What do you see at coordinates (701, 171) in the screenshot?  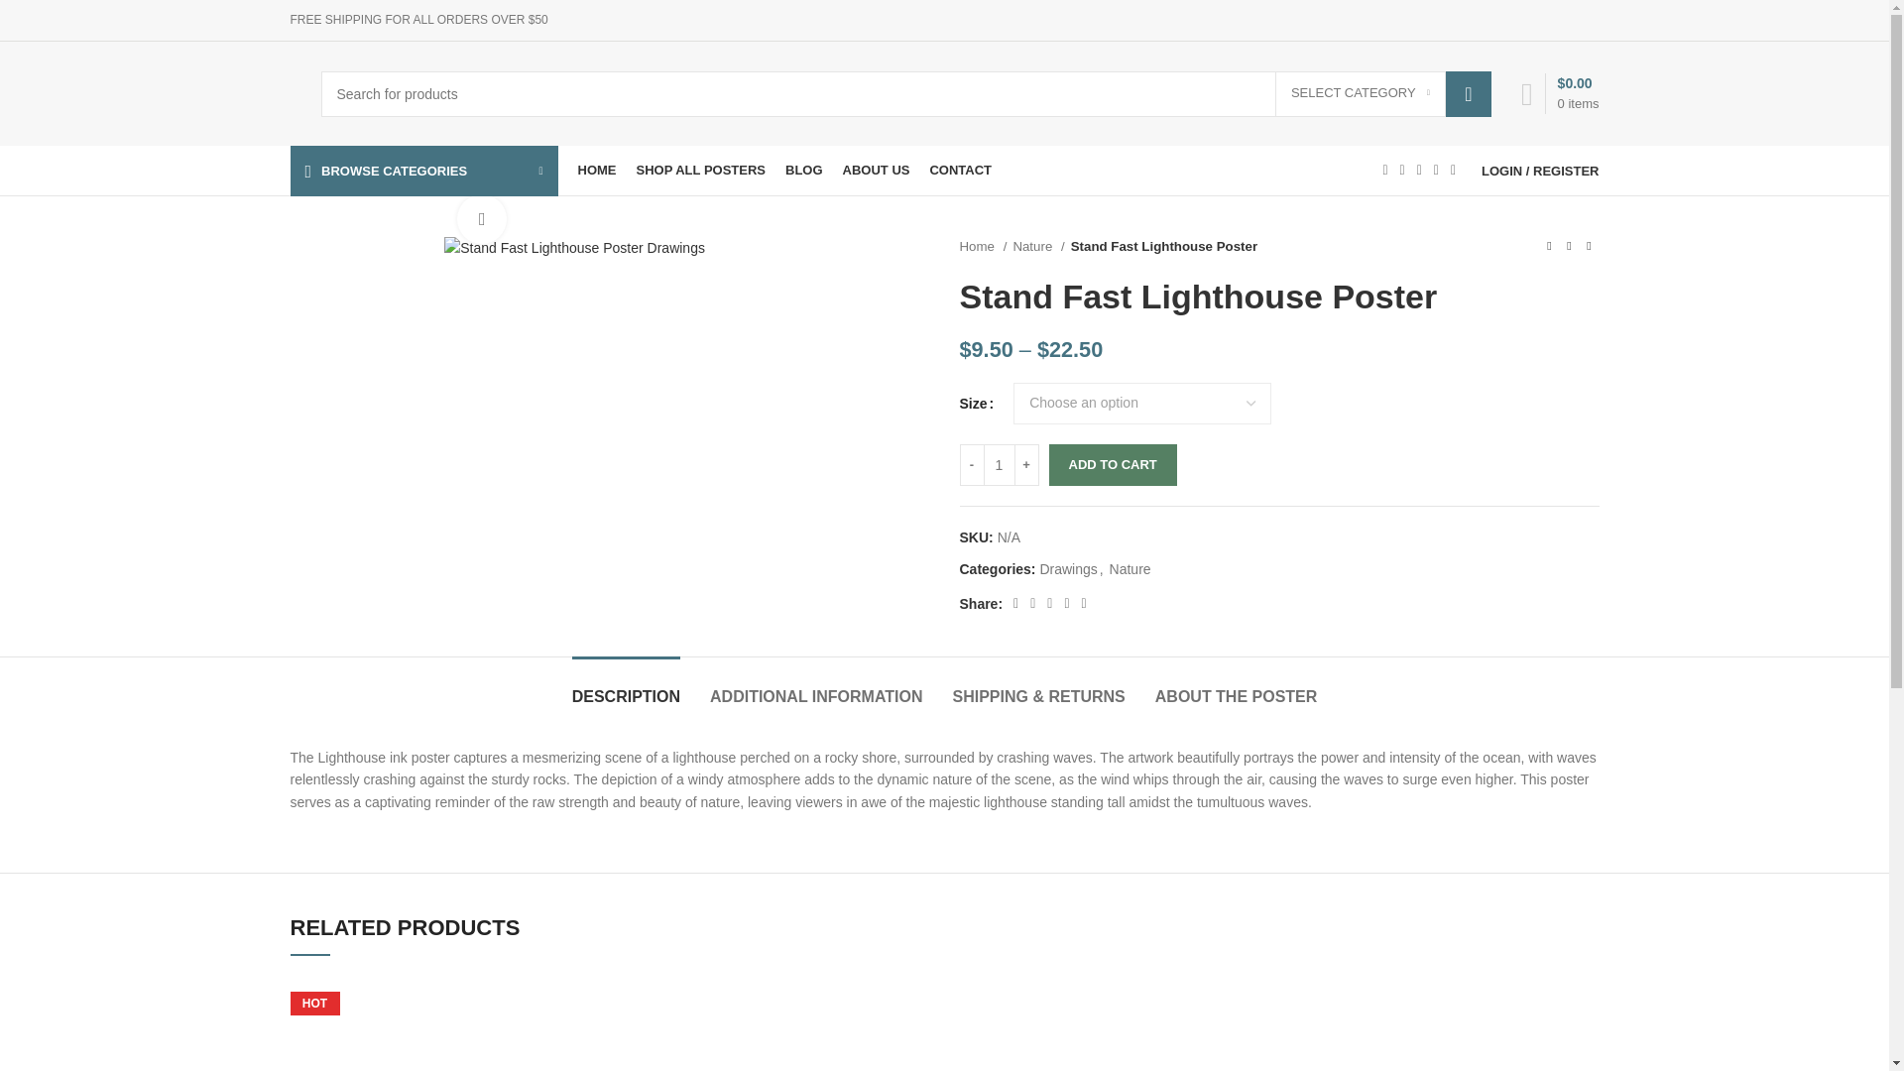 I see `SHOP ALL POSTERS` at bounding box center [701, 171].